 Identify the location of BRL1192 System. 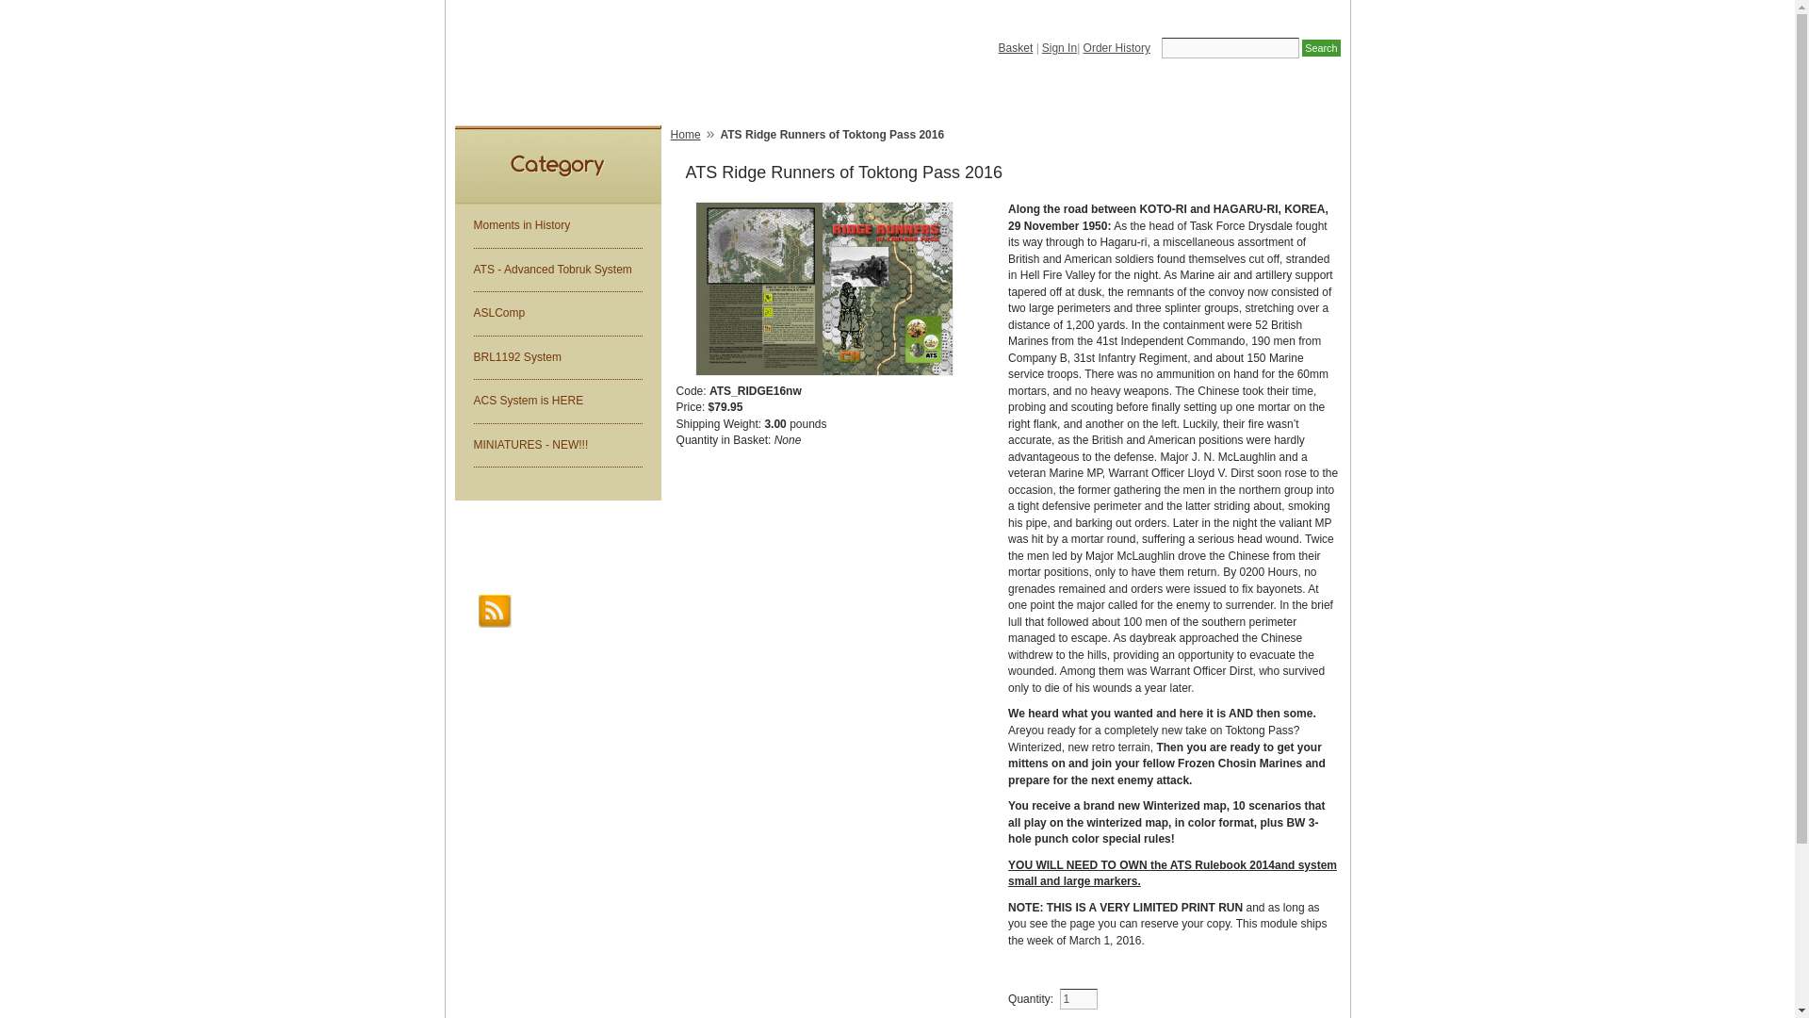
(557, 358).